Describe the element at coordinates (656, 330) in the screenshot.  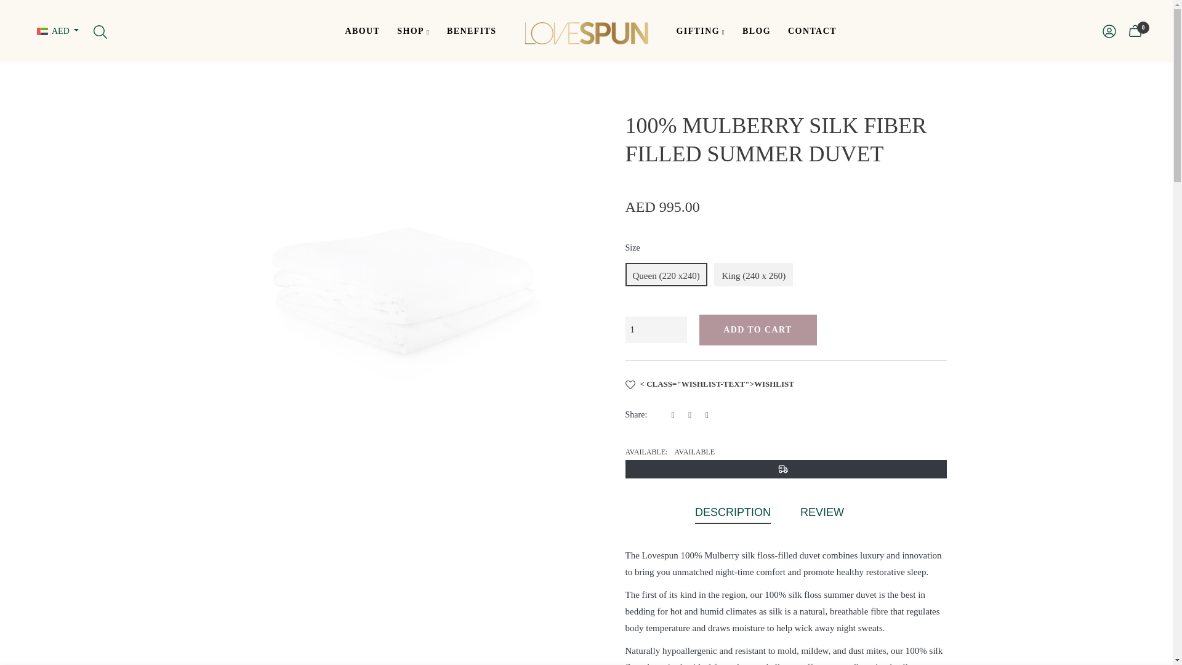
I see `1` at that location.